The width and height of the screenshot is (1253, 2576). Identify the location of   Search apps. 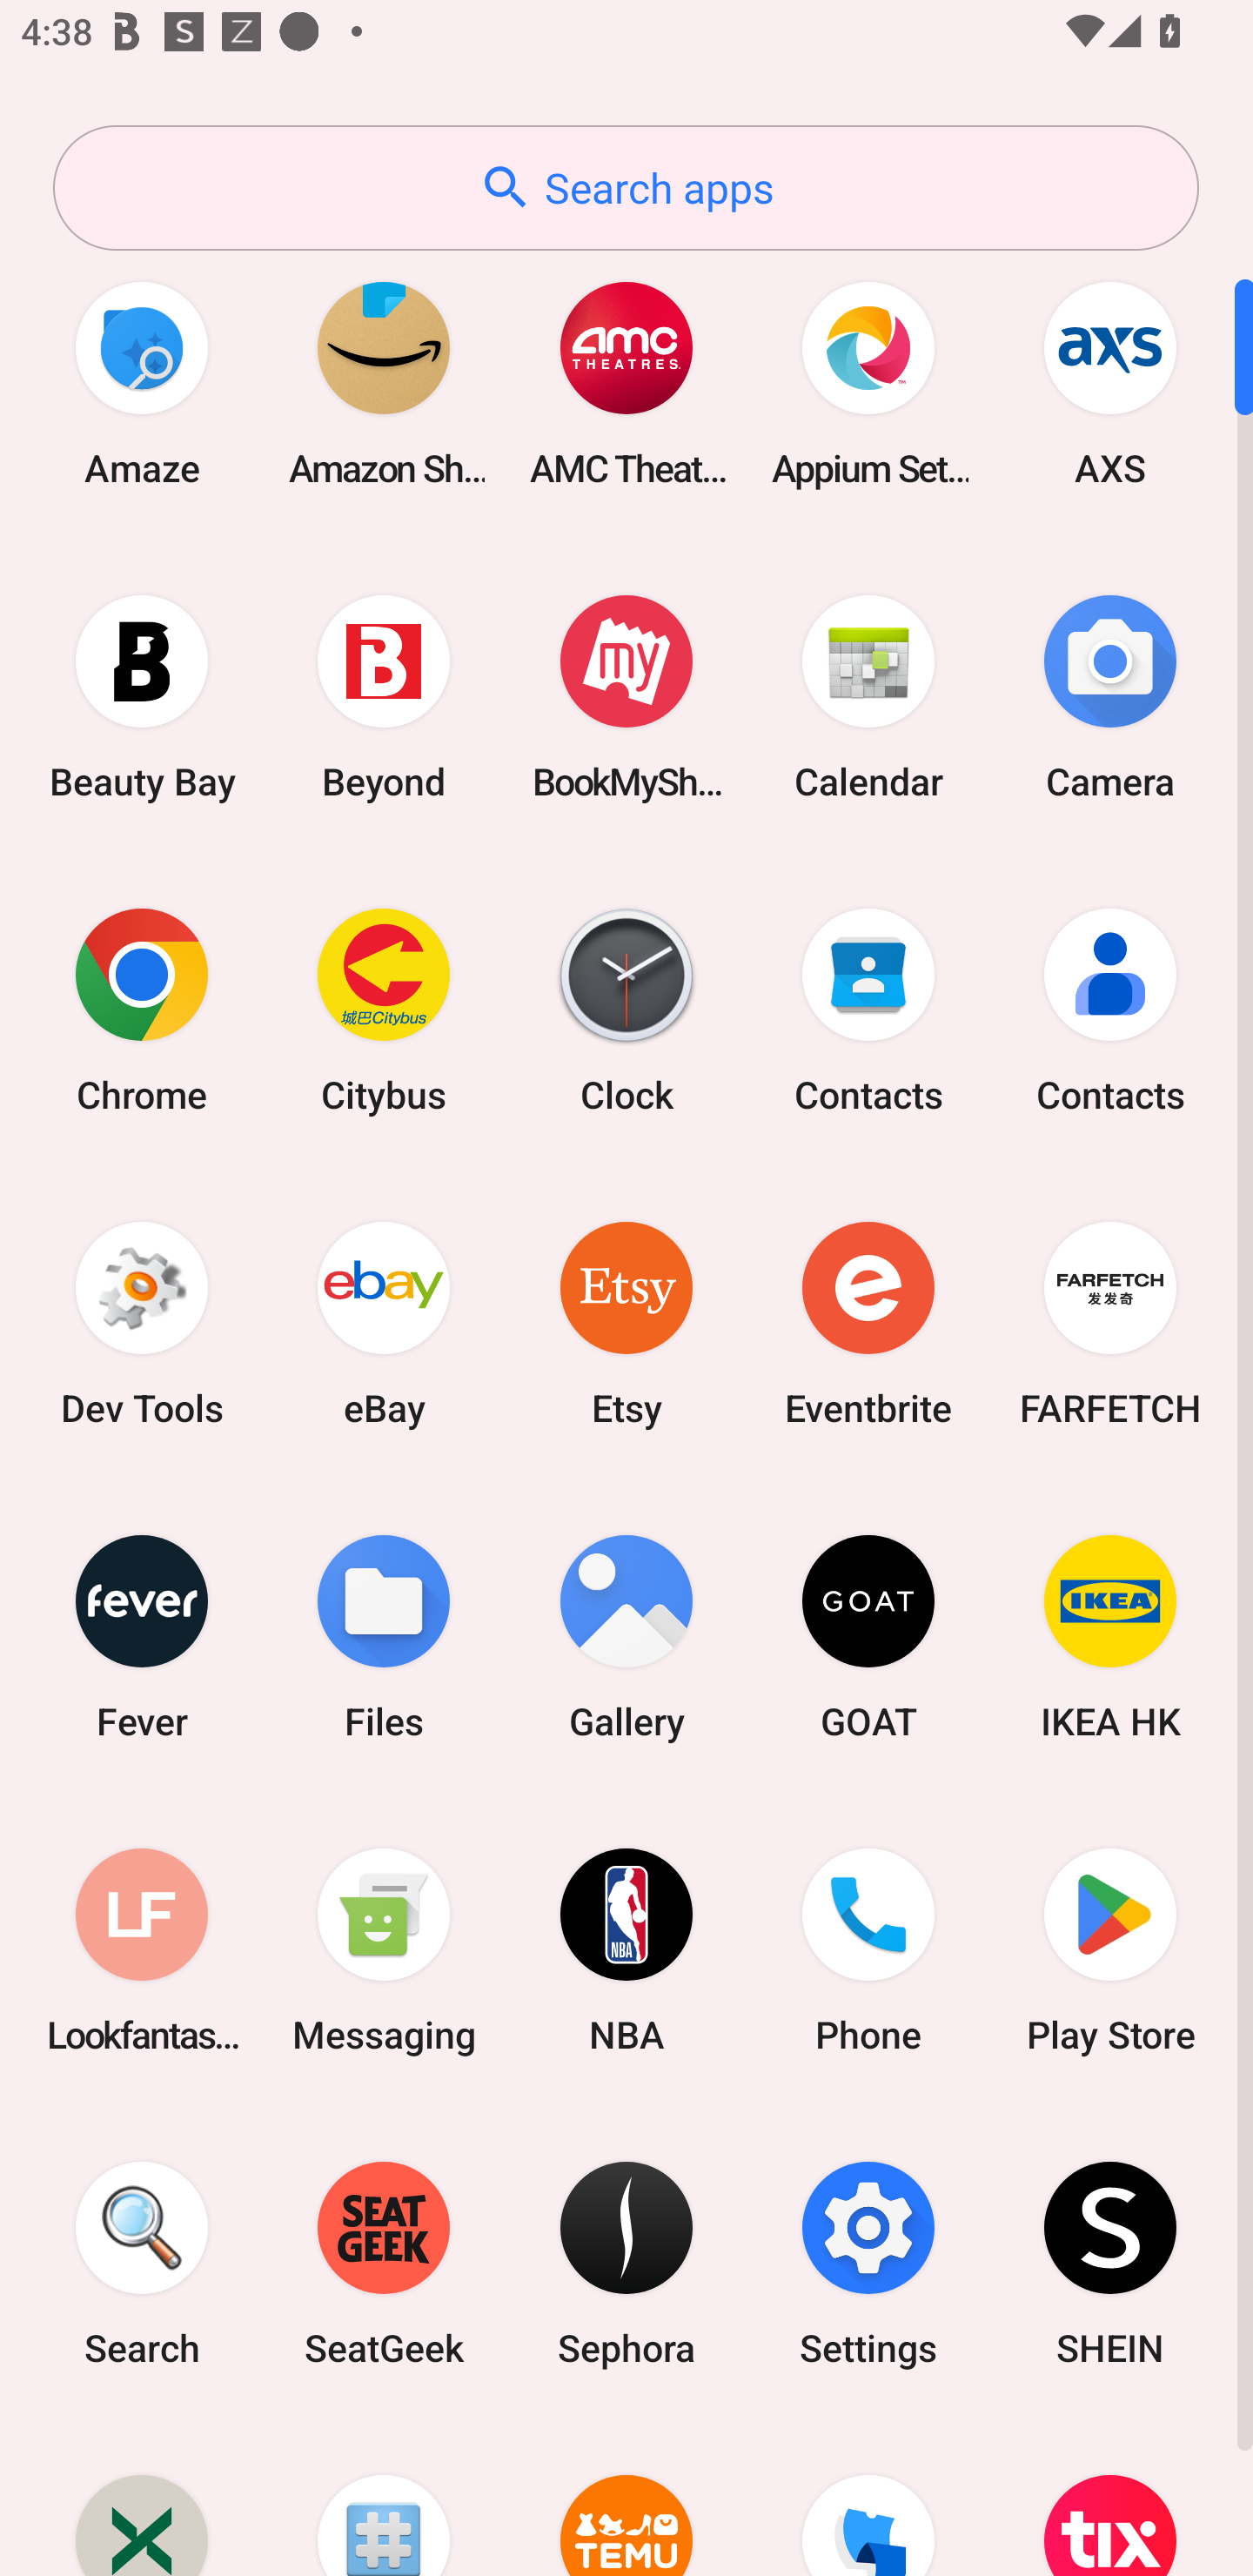
(626, 188).